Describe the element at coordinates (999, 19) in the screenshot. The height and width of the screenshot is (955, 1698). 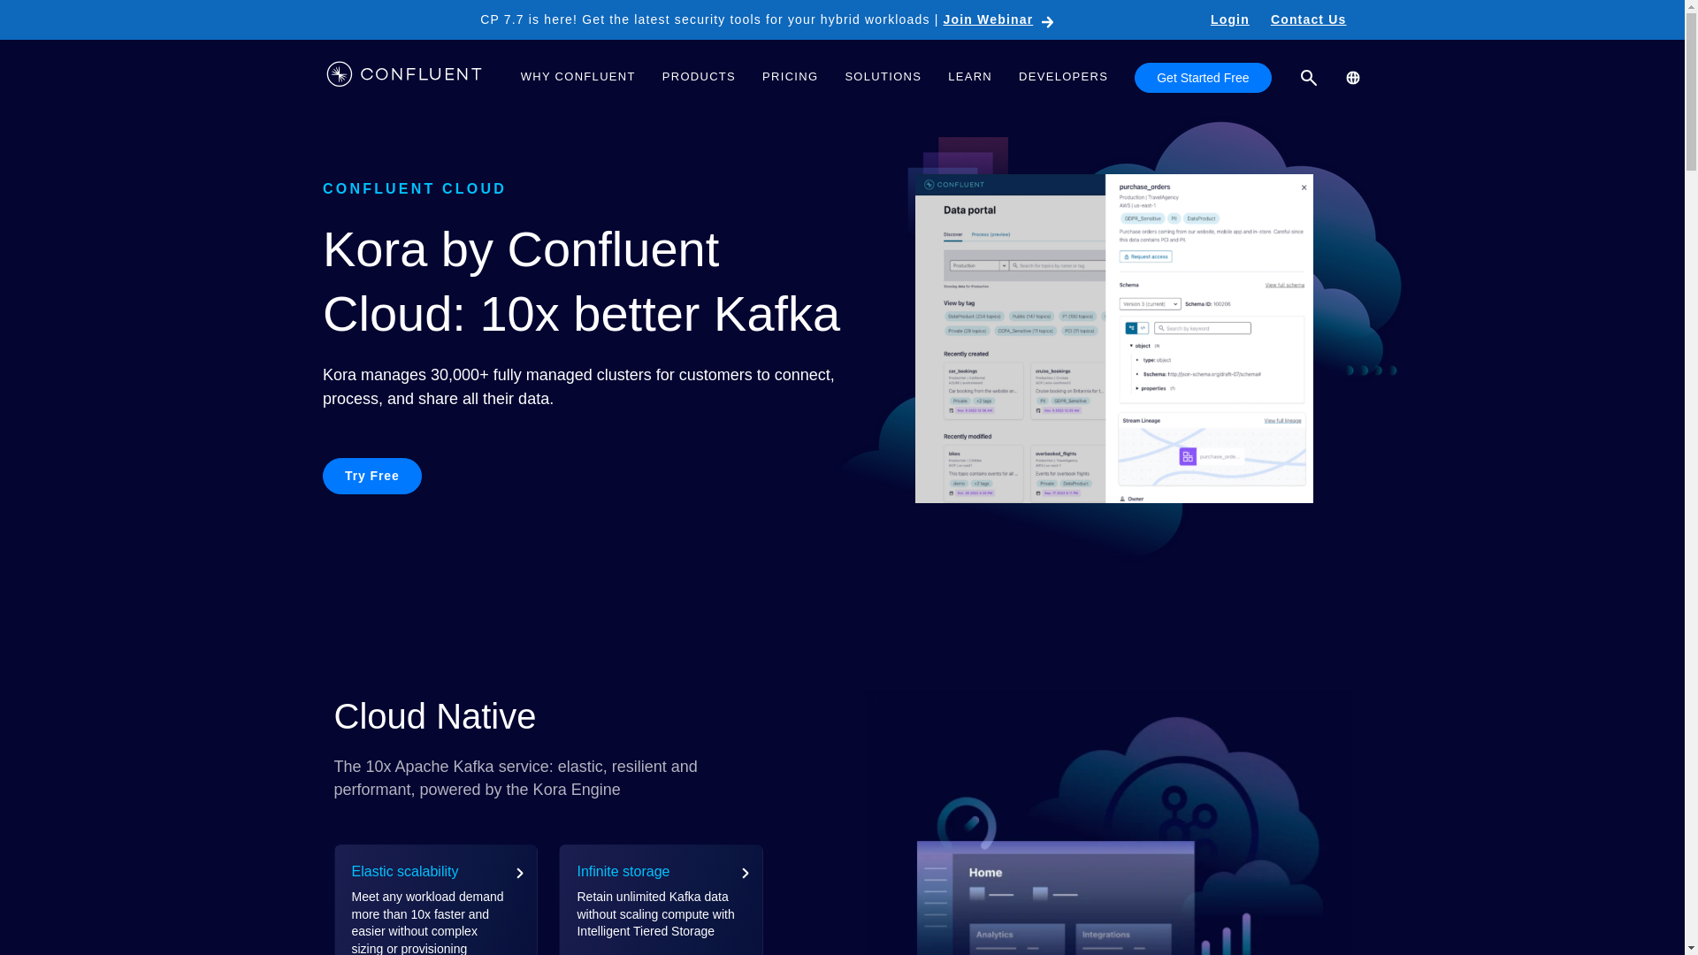
I see `Join Webinar` at that location.